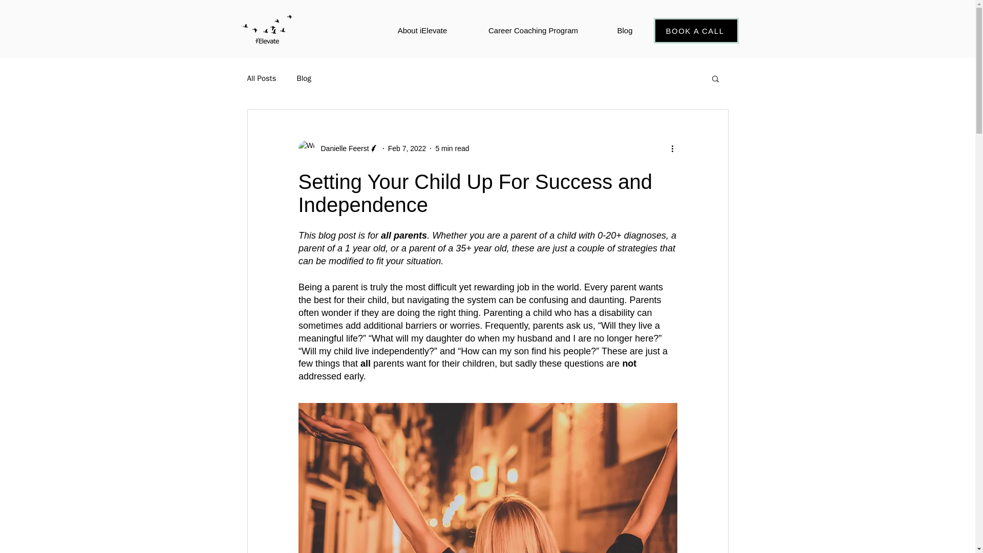 The height and width of the screenshot is (553, 983). I want to click on Career Coaching Program, so click(533, 31).